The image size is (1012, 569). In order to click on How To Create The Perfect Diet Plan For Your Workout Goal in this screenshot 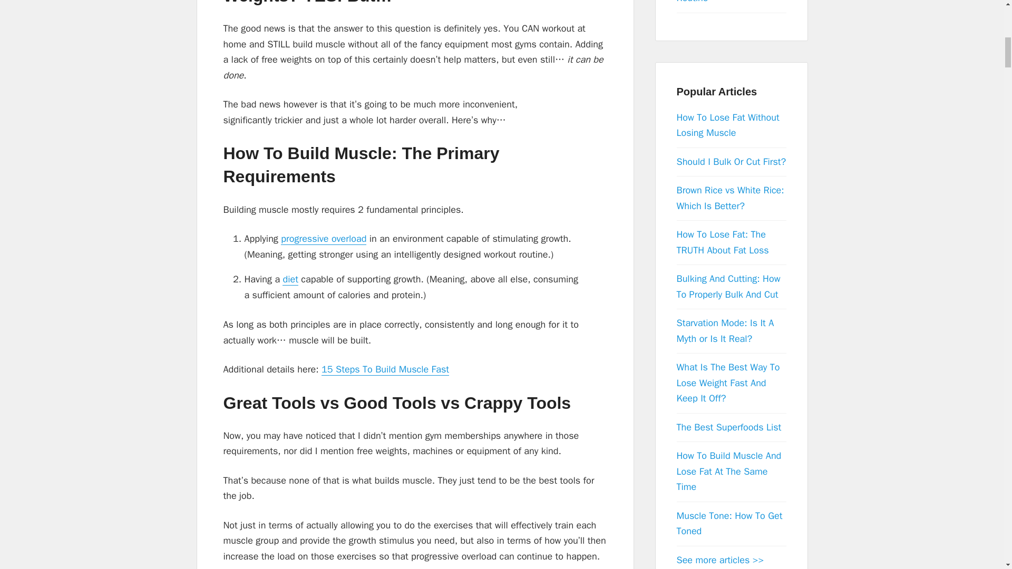, I will do `click(290, 279)`.